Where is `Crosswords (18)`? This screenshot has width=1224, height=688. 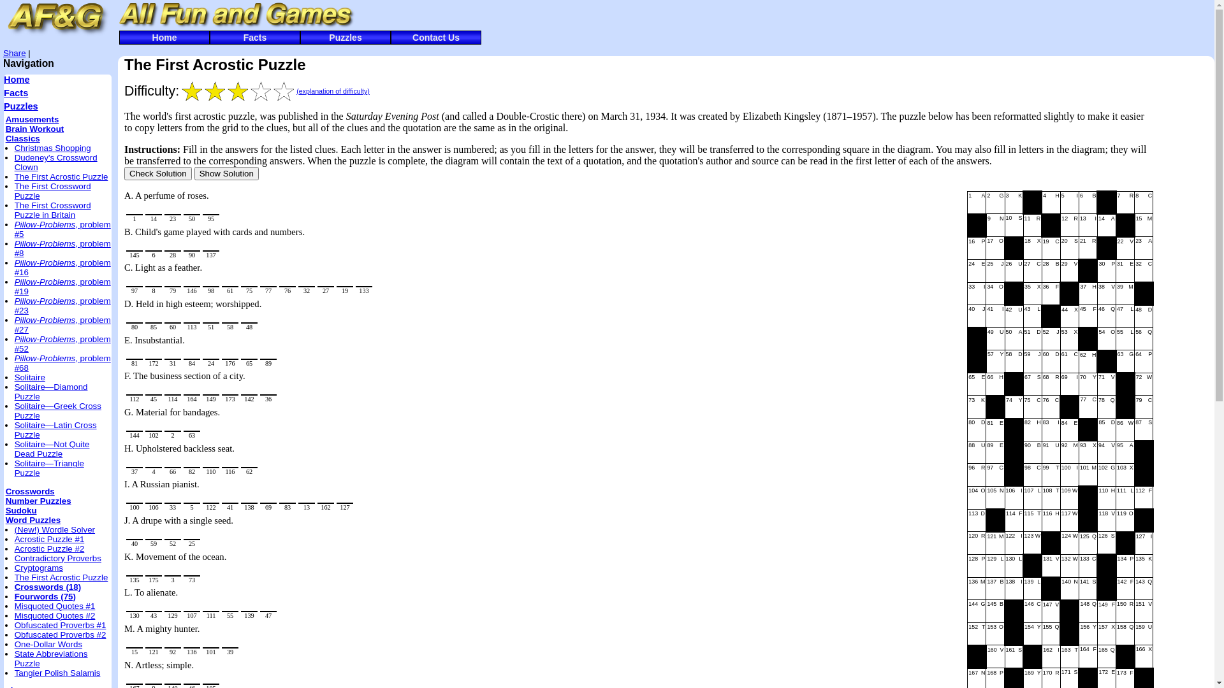
Crosswords (18) is located at coordinates (48, 587).